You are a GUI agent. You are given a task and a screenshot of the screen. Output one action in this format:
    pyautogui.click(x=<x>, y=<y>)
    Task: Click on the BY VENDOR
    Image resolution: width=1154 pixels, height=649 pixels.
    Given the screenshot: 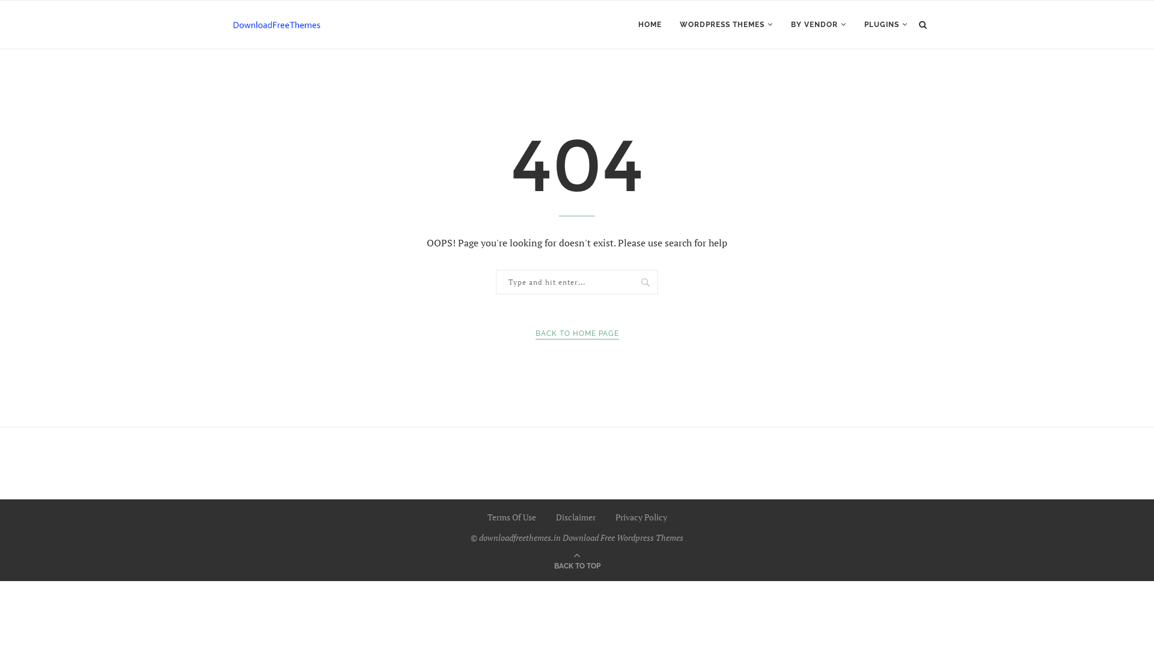 What is the action you would take?
    pyautogui.click(x=819, y=25)
    